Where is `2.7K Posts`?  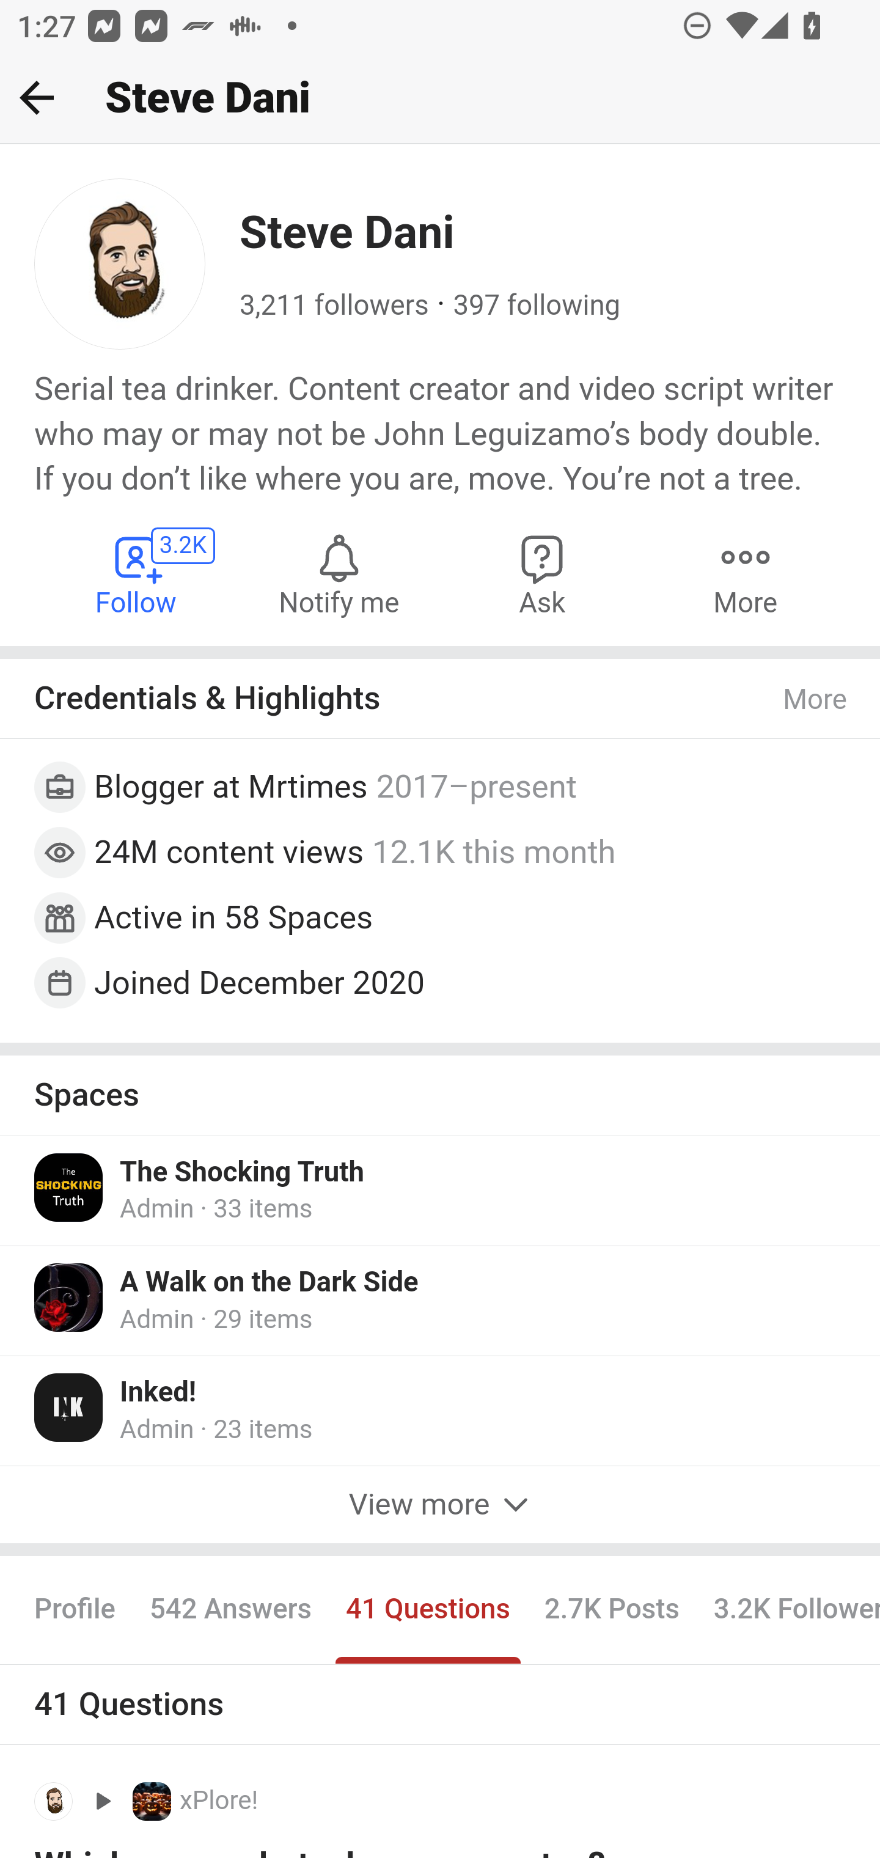
2.7K Posts is located at coordinates (611, 1610).